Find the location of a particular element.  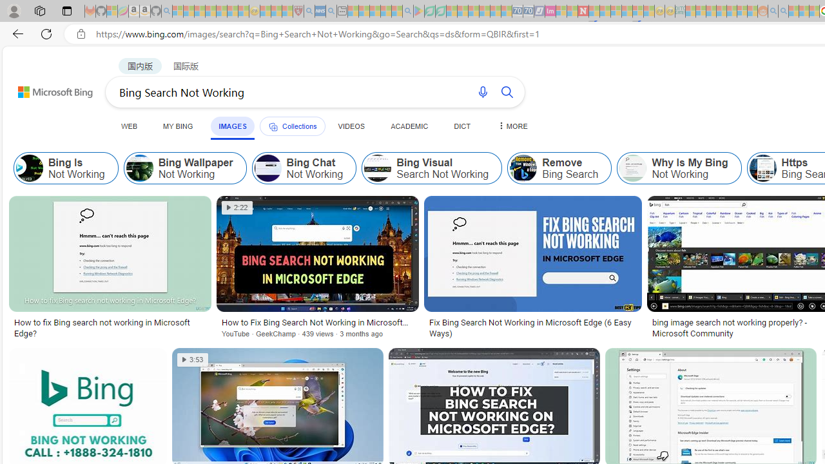

Back to Bing search is located at coordinates (47, 89).